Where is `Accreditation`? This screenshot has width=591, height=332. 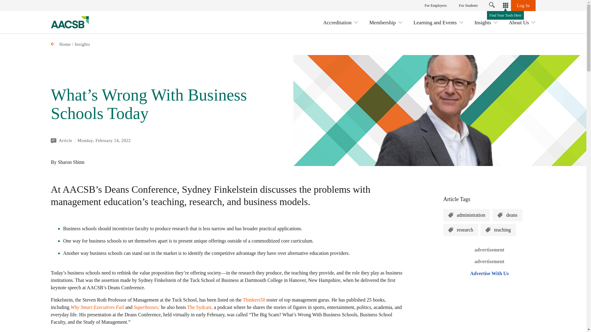
Accreditation is located at coordinates (340, 22).